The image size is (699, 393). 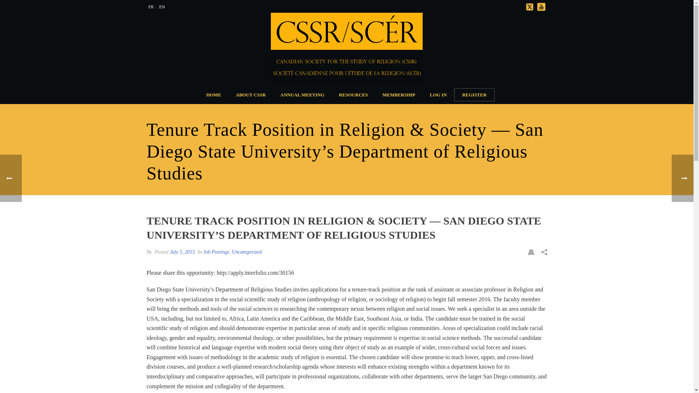 I want to click on LOG IN, so click(x=438, y=95).